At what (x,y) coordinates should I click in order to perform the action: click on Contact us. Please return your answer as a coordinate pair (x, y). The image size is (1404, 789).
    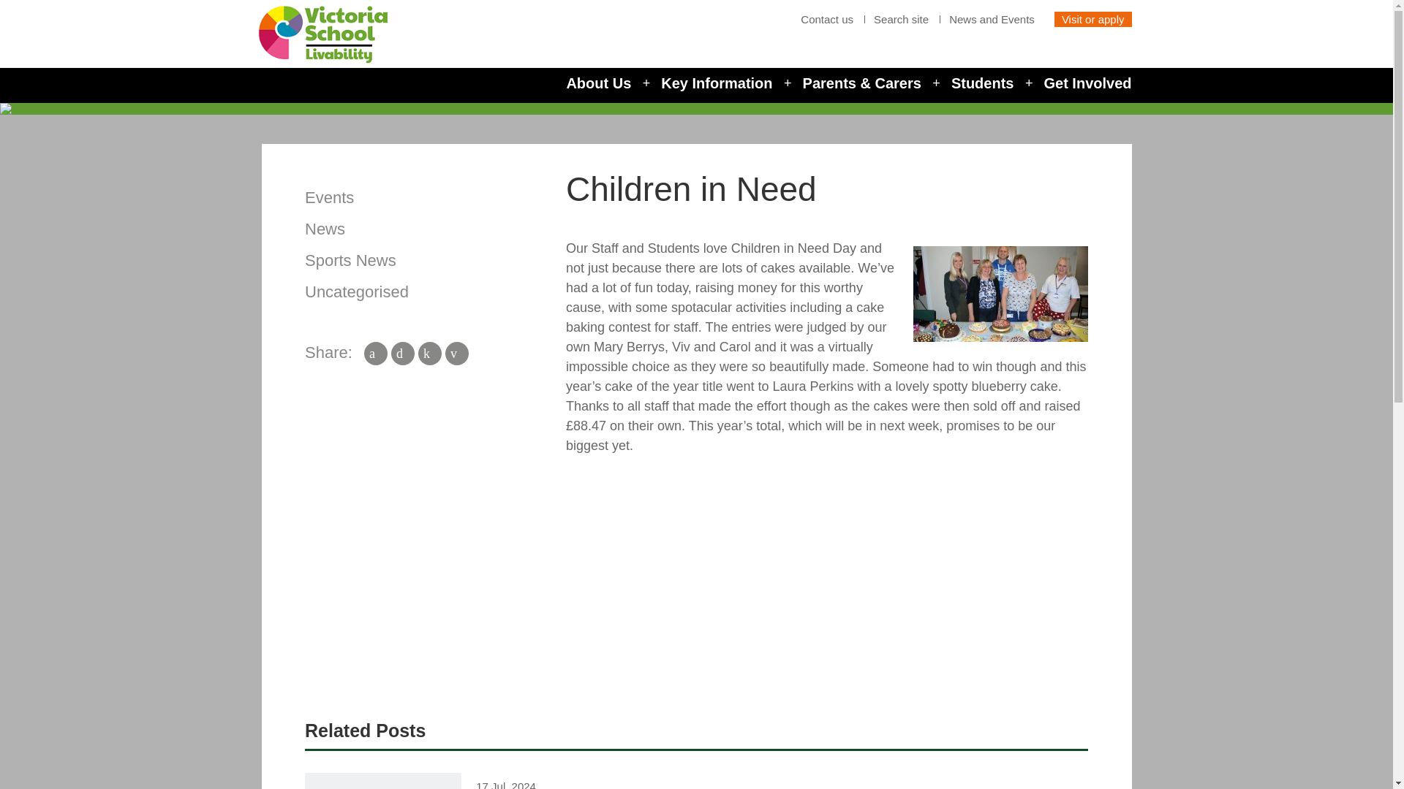
    Looking at the image, I should click on (826, 19).